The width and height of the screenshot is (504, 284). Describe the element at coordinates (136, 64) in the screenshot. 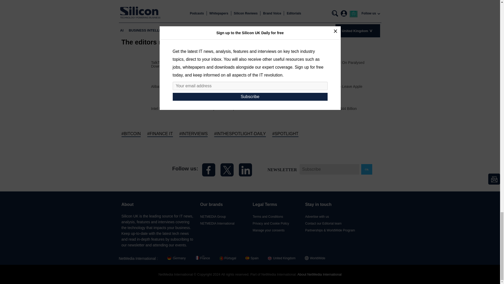

I see `531500BitCoin: The Currency Of The Future?` at that location.